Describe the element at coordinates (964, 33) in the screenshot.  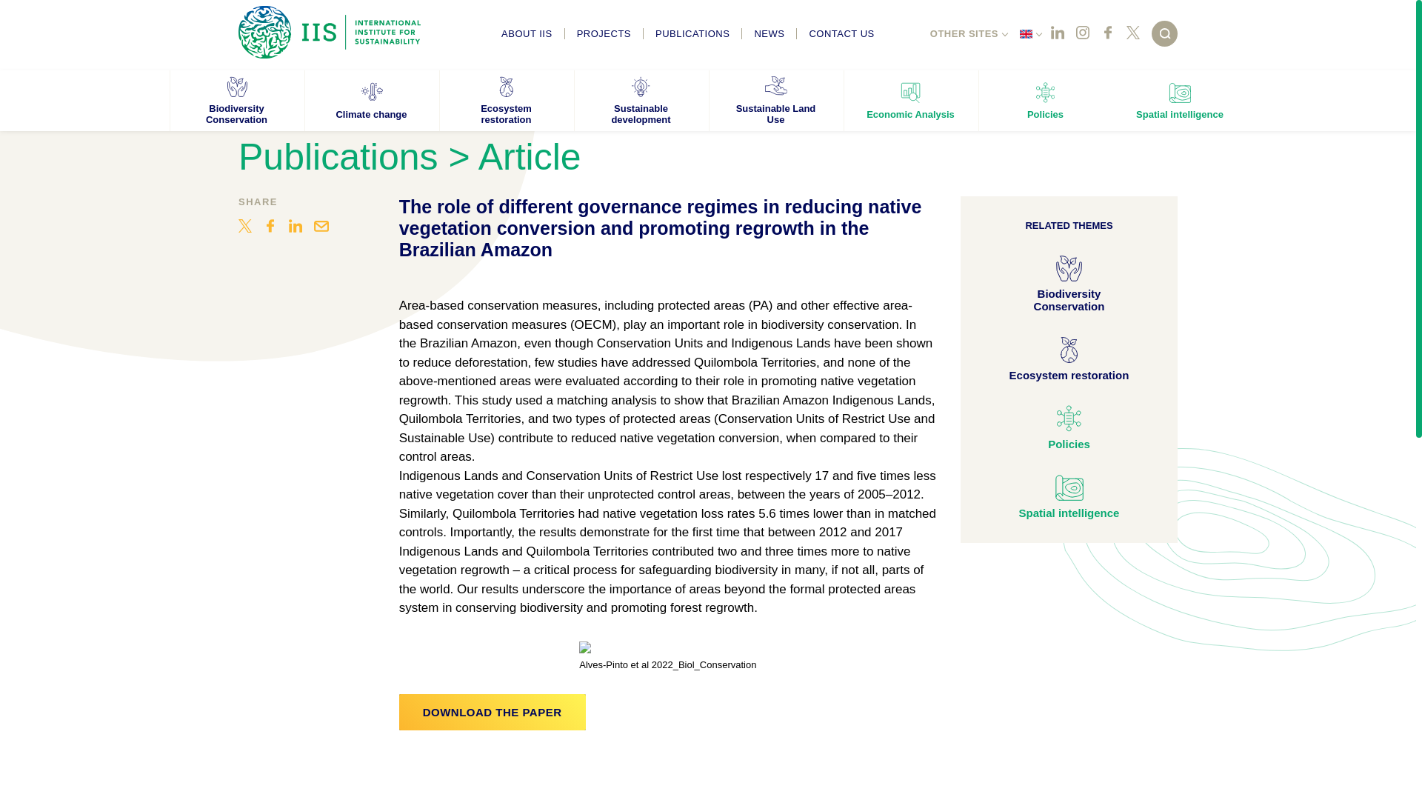
I see `OTHER SITES` at that location.